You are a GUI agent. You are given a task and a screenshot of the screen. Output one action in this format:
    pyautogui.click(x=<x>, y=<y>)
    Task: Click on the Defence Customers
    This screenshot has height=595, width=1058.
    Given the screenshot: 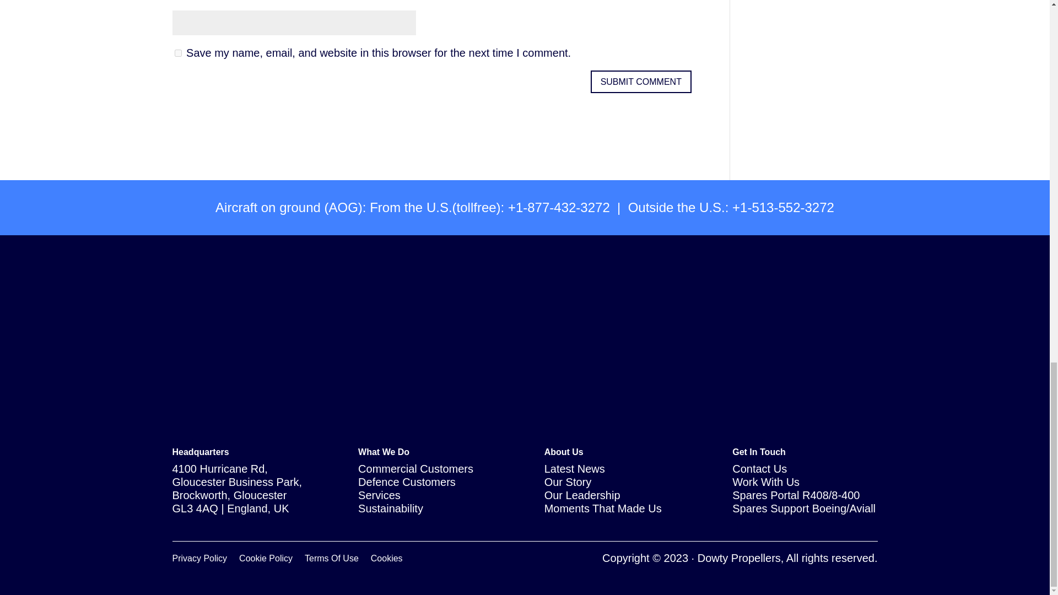 What is the action you would take?
    pyautogui.click(x=407, y=482)
    